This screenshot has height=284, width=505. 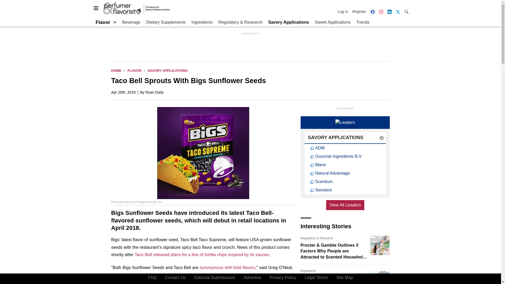 What do you see at coordinates (165, 22) in the screenshot?
I see `Dietary Supplements` at bounding box center [165, 22].